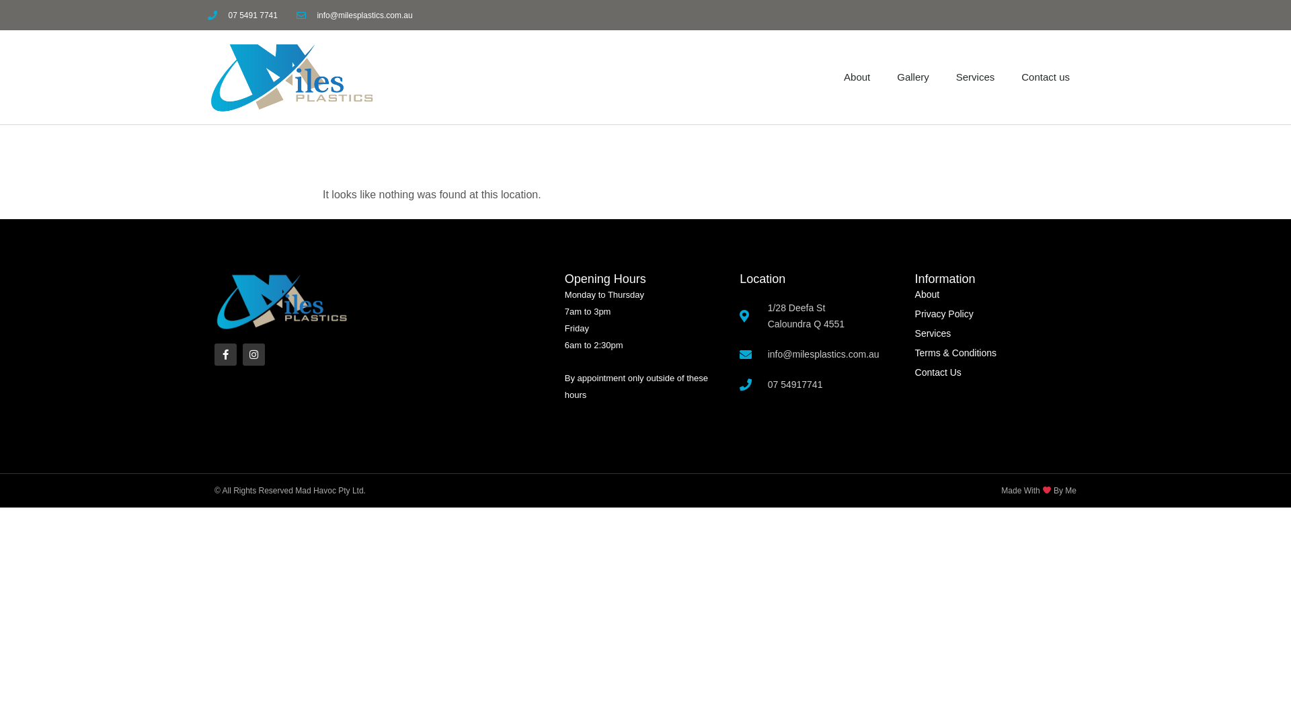 The image size is (1291, 726). Describe the element at coordinates (996, 294) in the screenshot. I see `About` at that location.